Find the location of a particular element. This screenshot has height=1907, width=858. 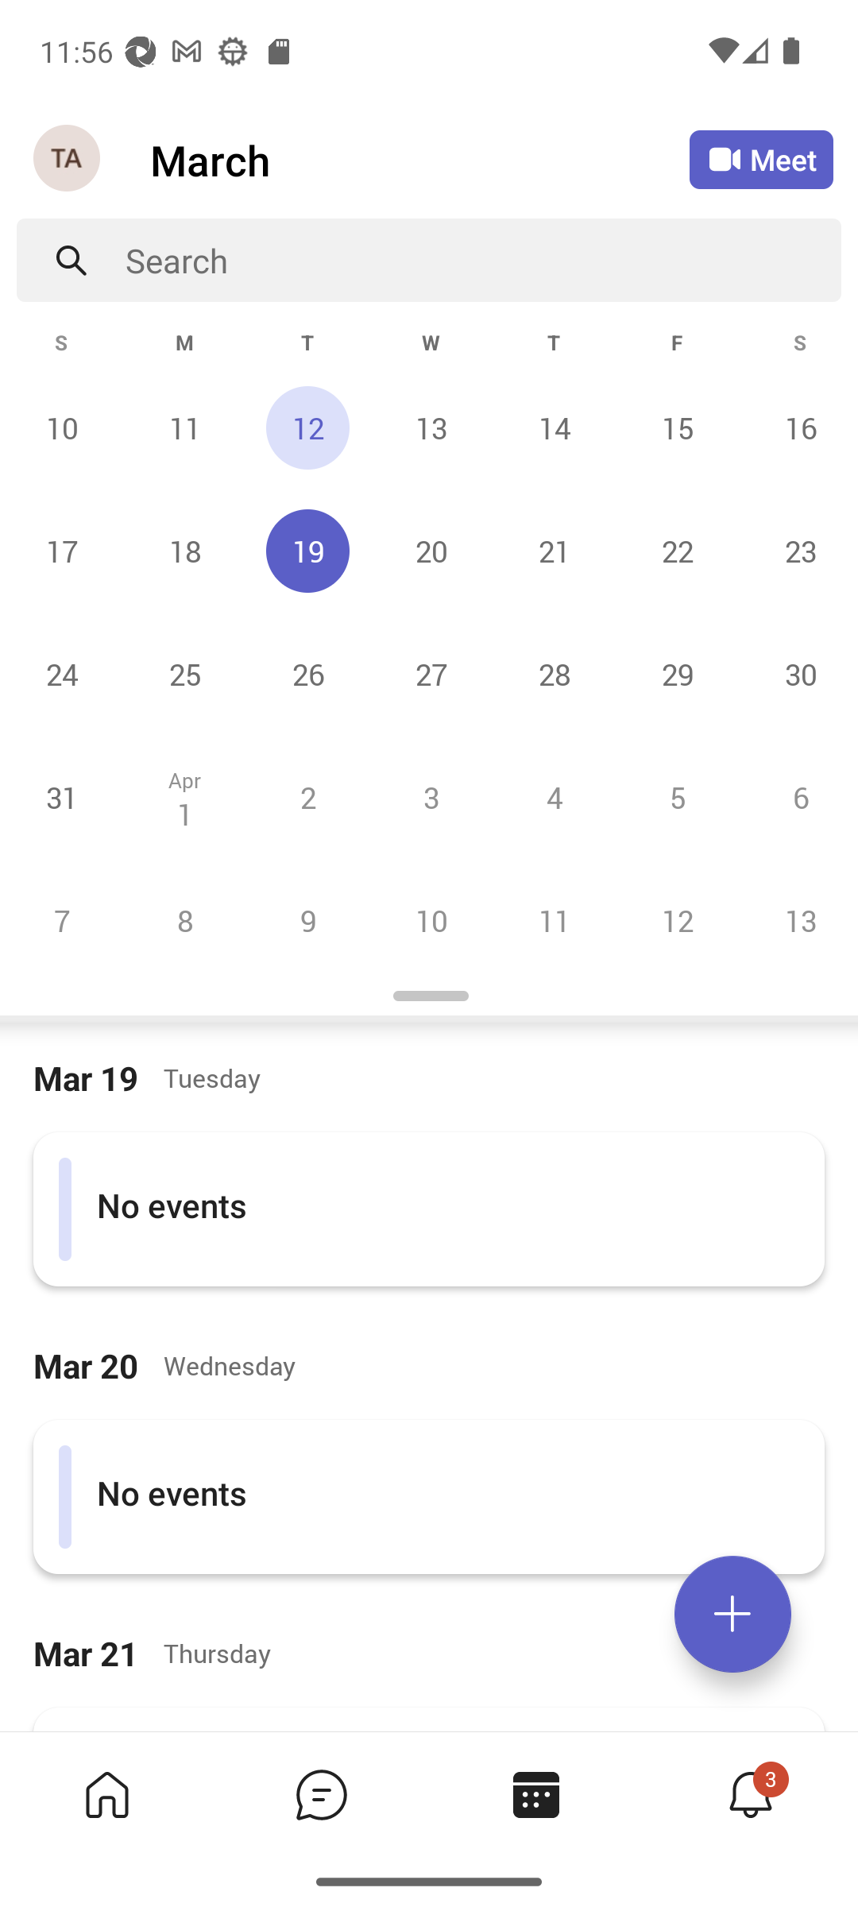

Tuesday, April 9 9 is located at coordinates (307, 920).